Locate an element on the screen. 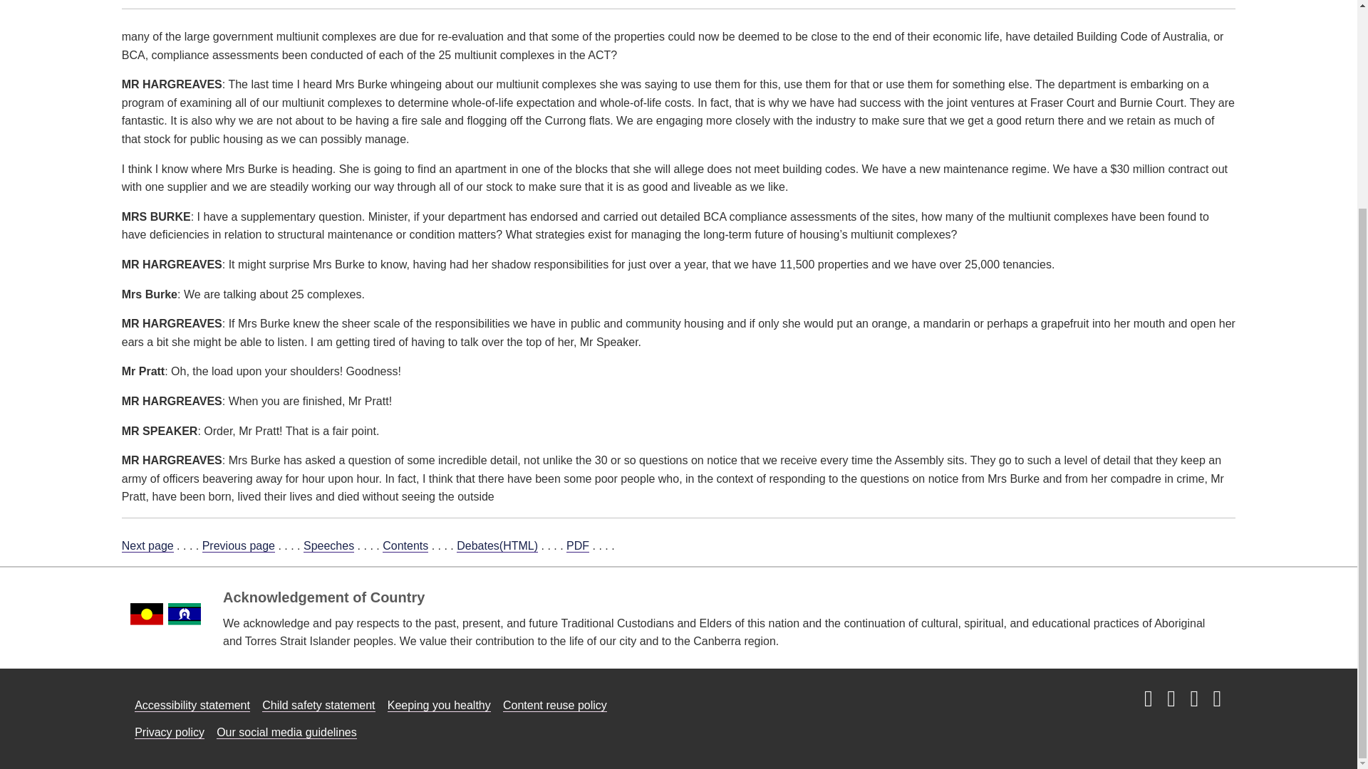  Read our child safety committment is located at coordinates (318, 705).